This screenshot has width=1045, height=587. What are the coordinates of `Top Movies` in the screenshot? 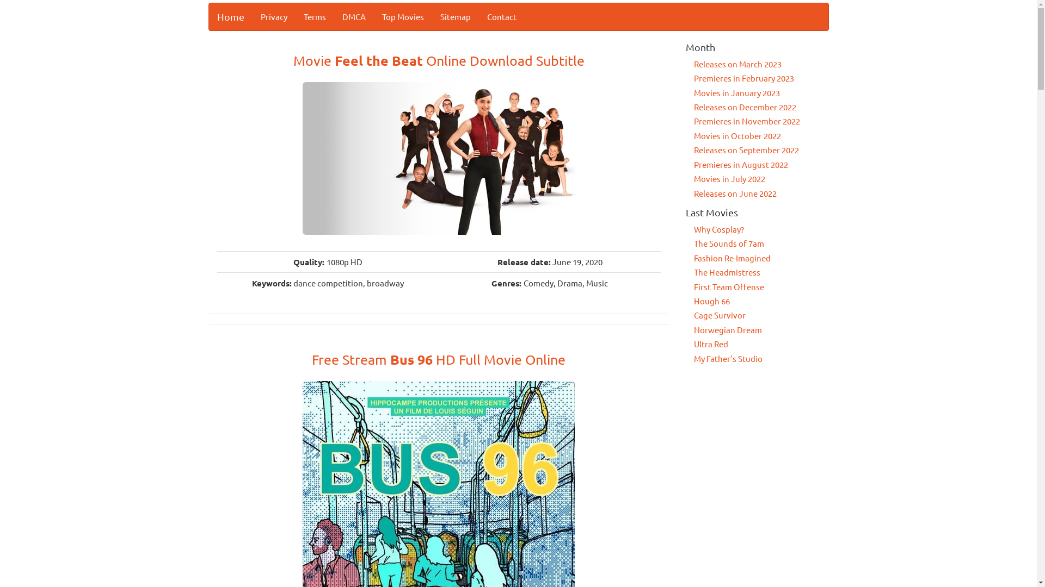 It's located at (403, 17).